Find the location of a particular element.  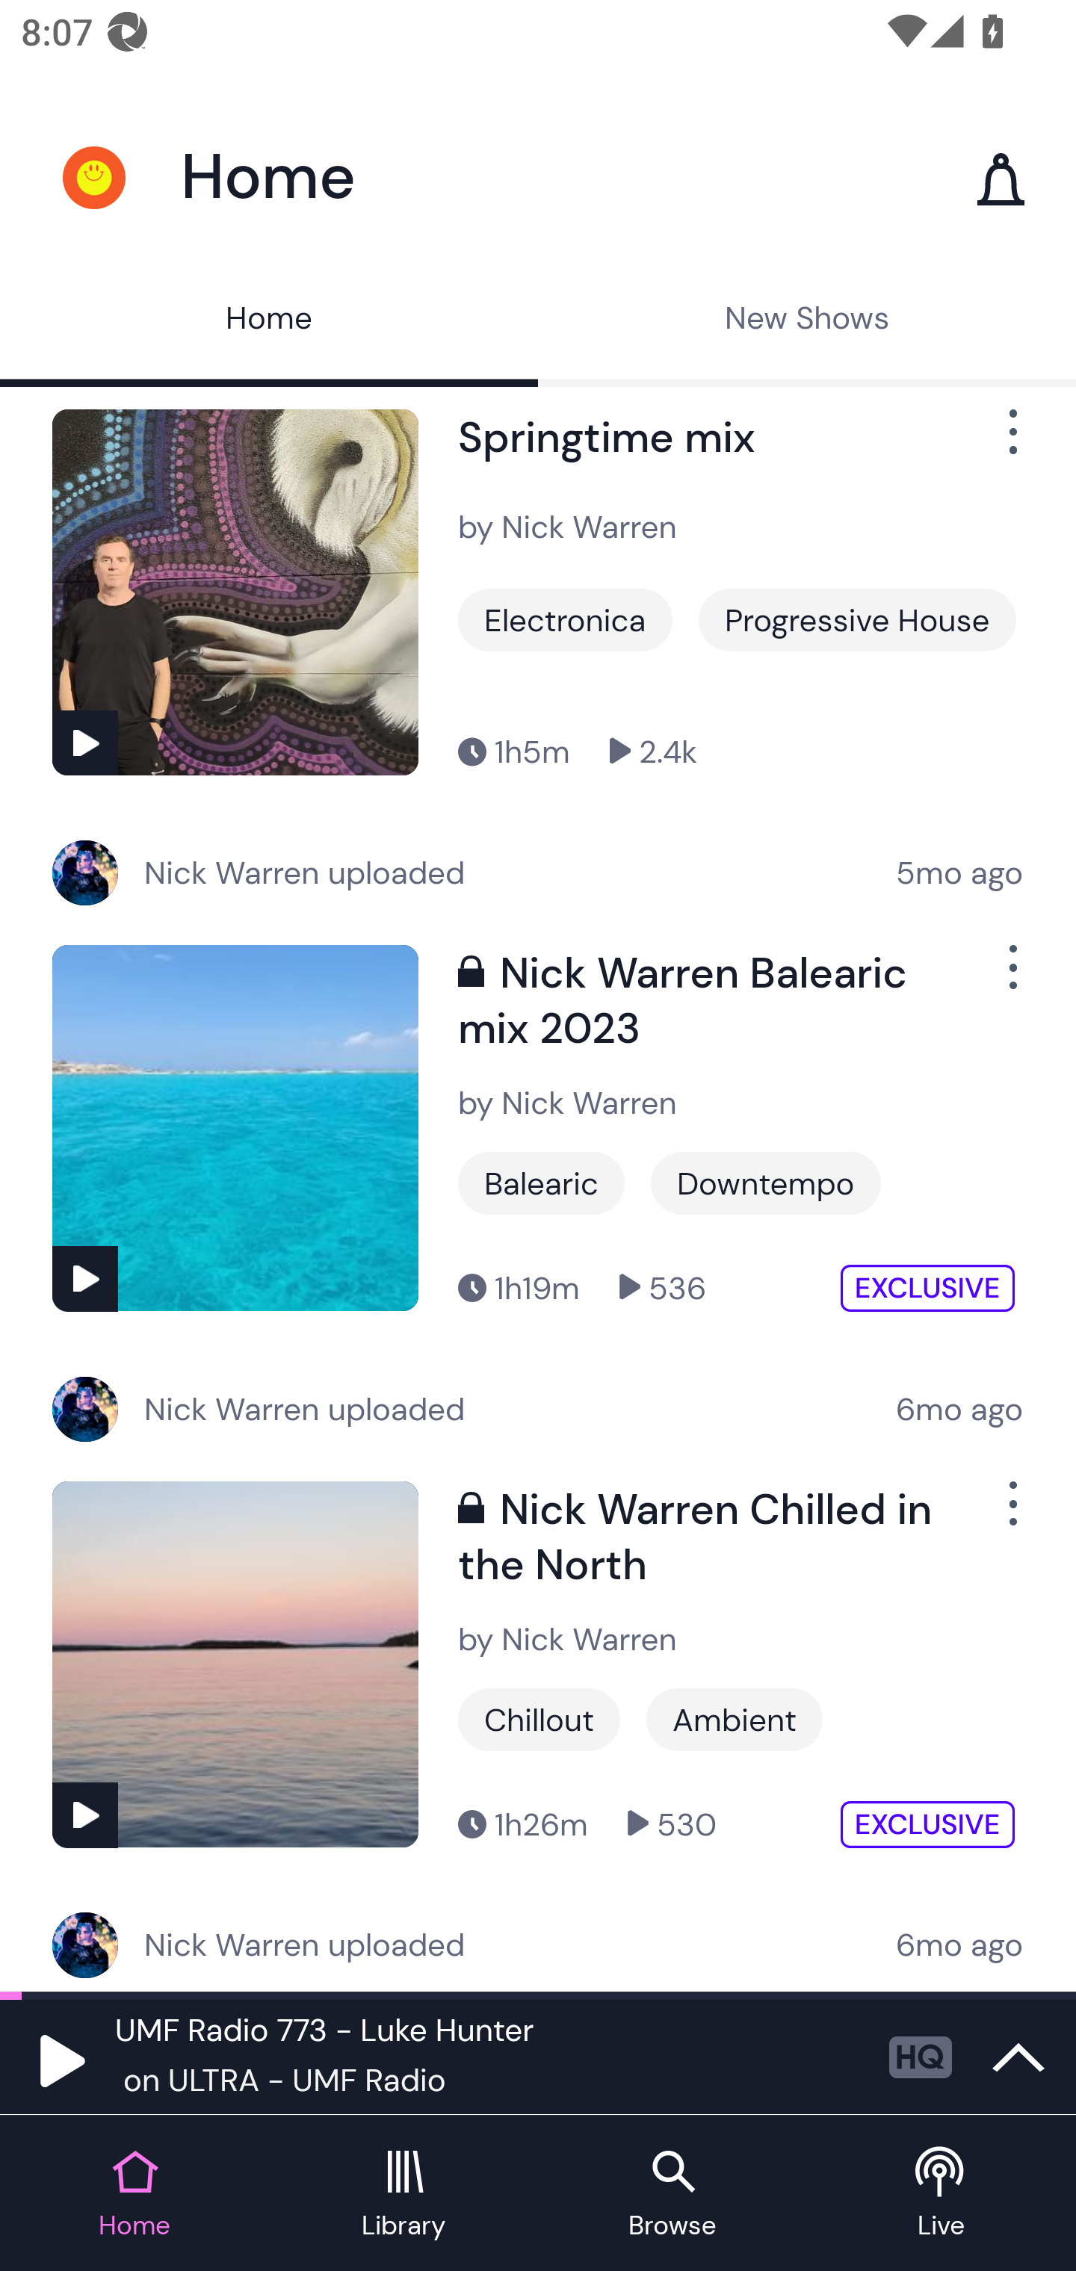

Home tab Home is located at coordinates (134, 2195).